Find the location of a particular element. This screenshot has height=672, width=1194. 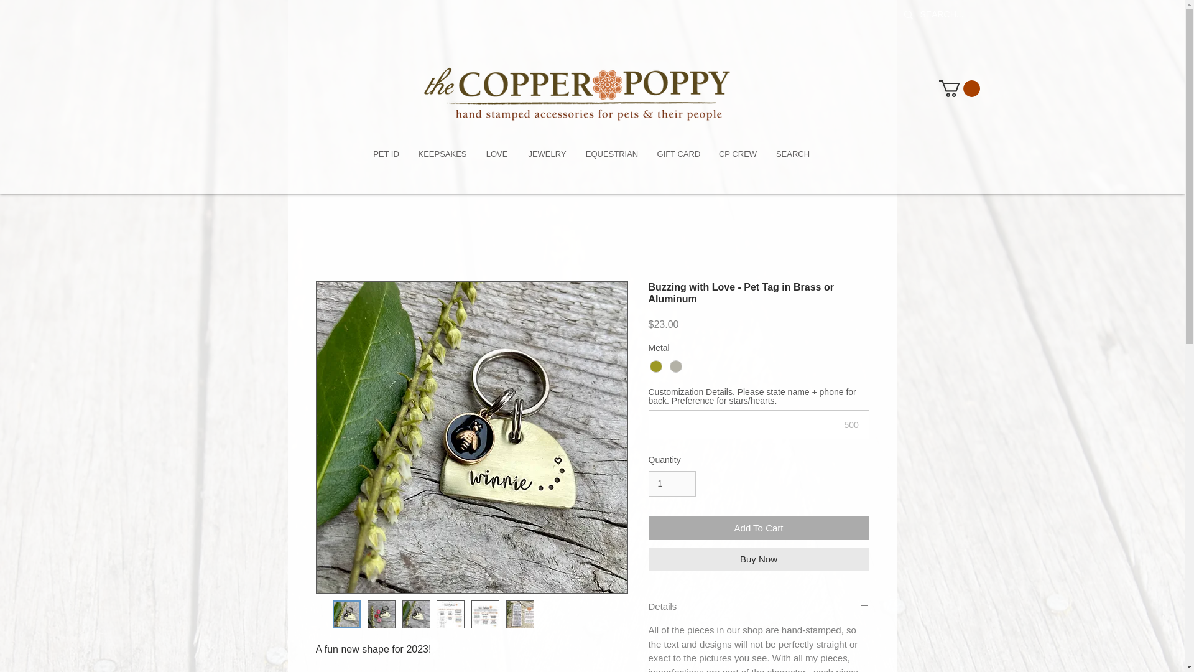

KEEPSAKES is located at coordinates (442, 154).